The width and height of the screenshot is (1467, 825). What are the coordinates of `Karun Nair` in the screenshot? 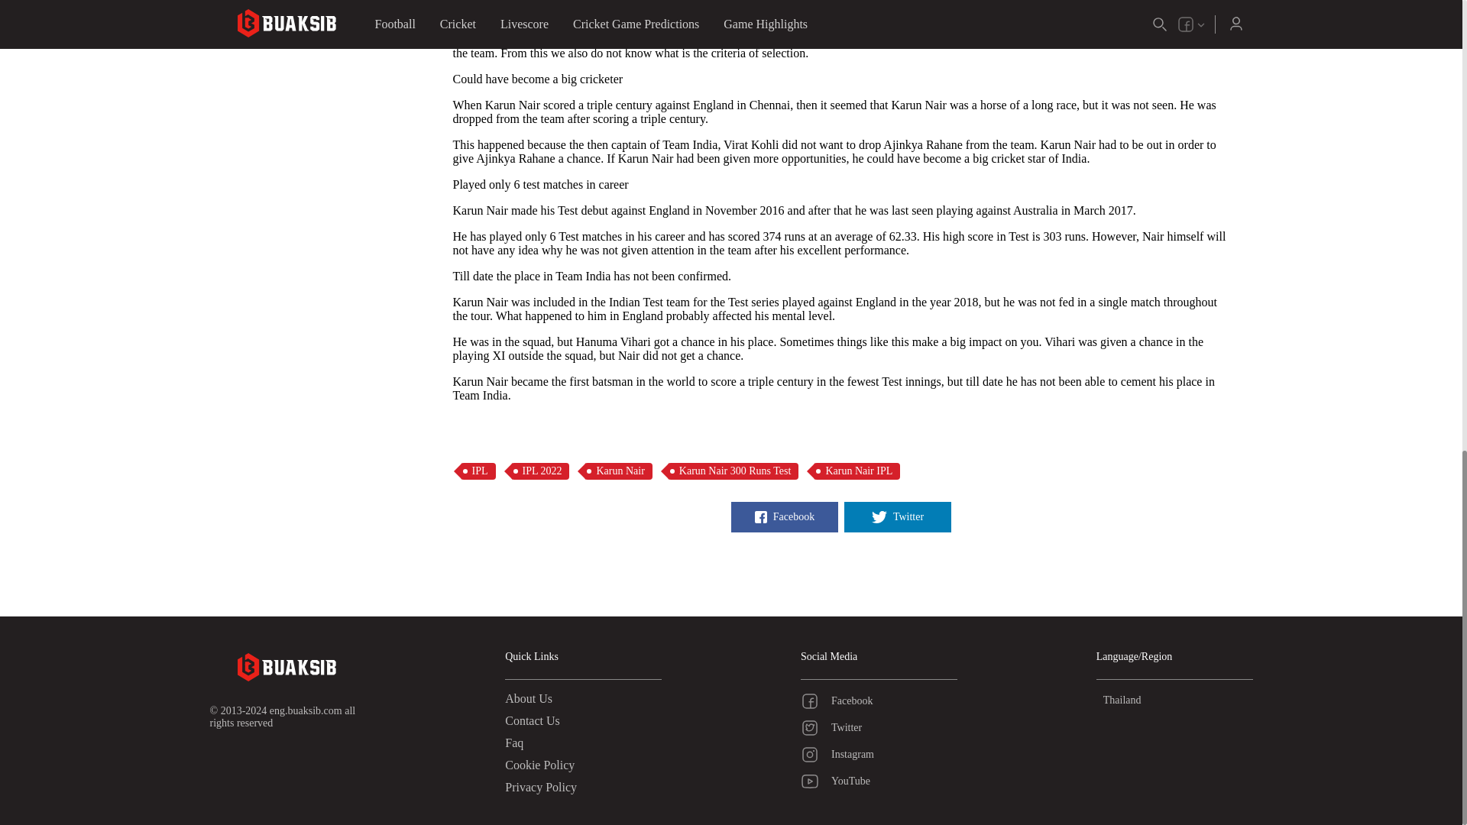 It's located at (617, 471).